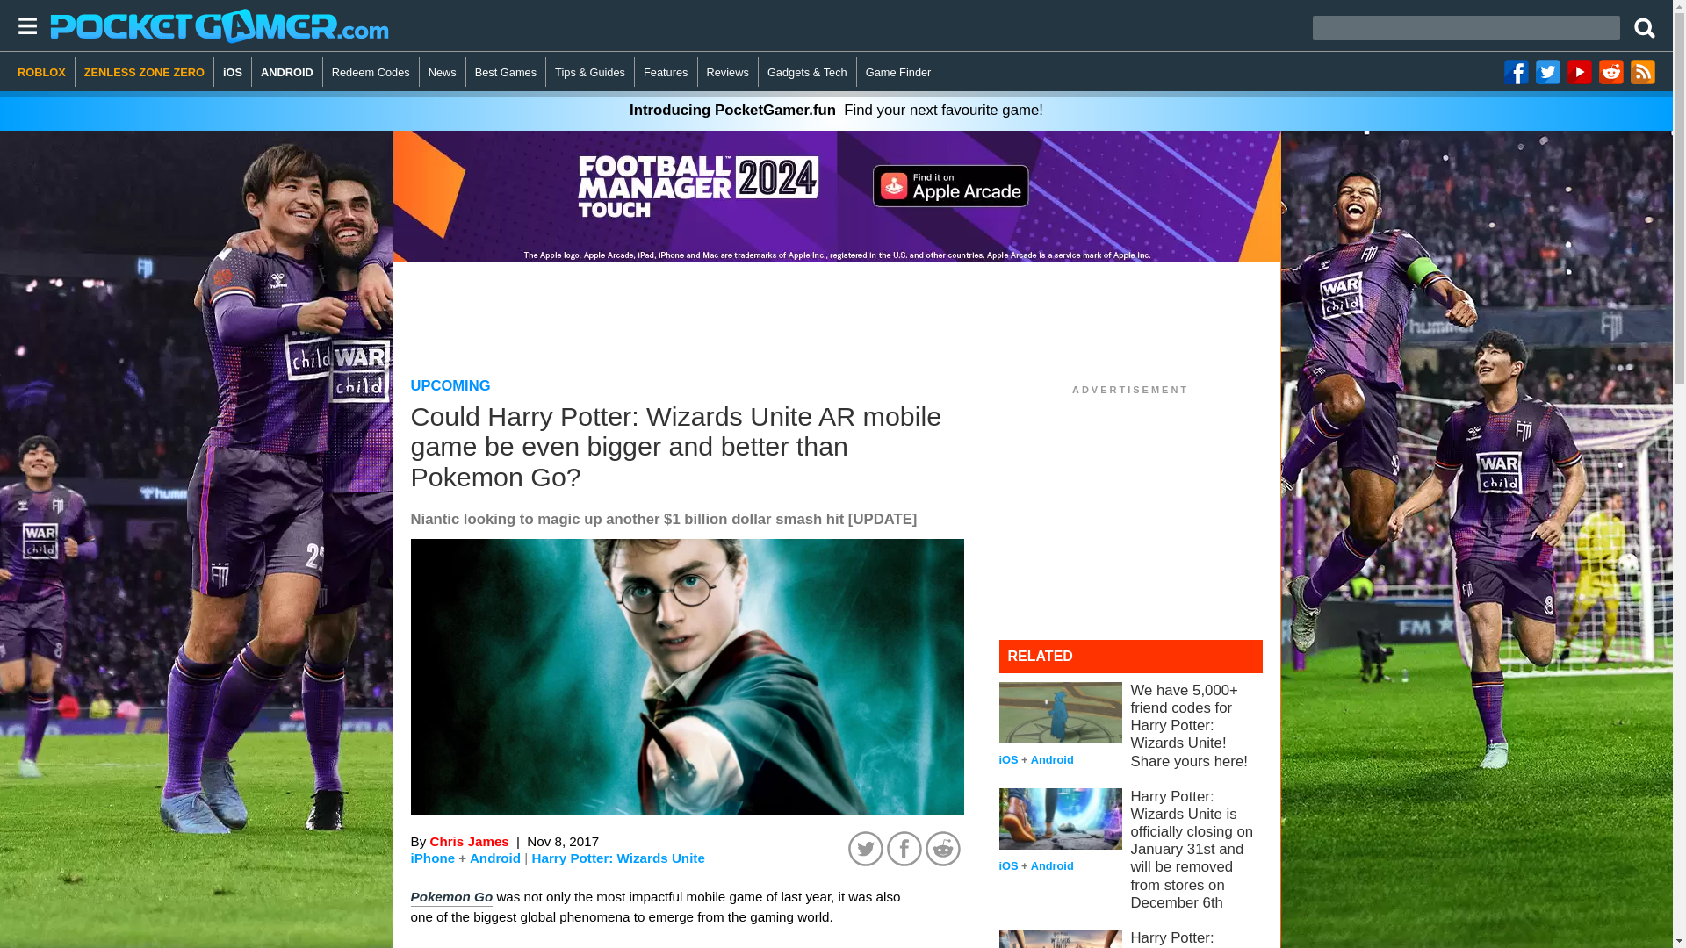 Image resolution: width=1686 pixels, height=948 pixels. What do you see at coordinates (232, 72) in the screenshot?
I see `iOS` at bounding box center [232, 72].